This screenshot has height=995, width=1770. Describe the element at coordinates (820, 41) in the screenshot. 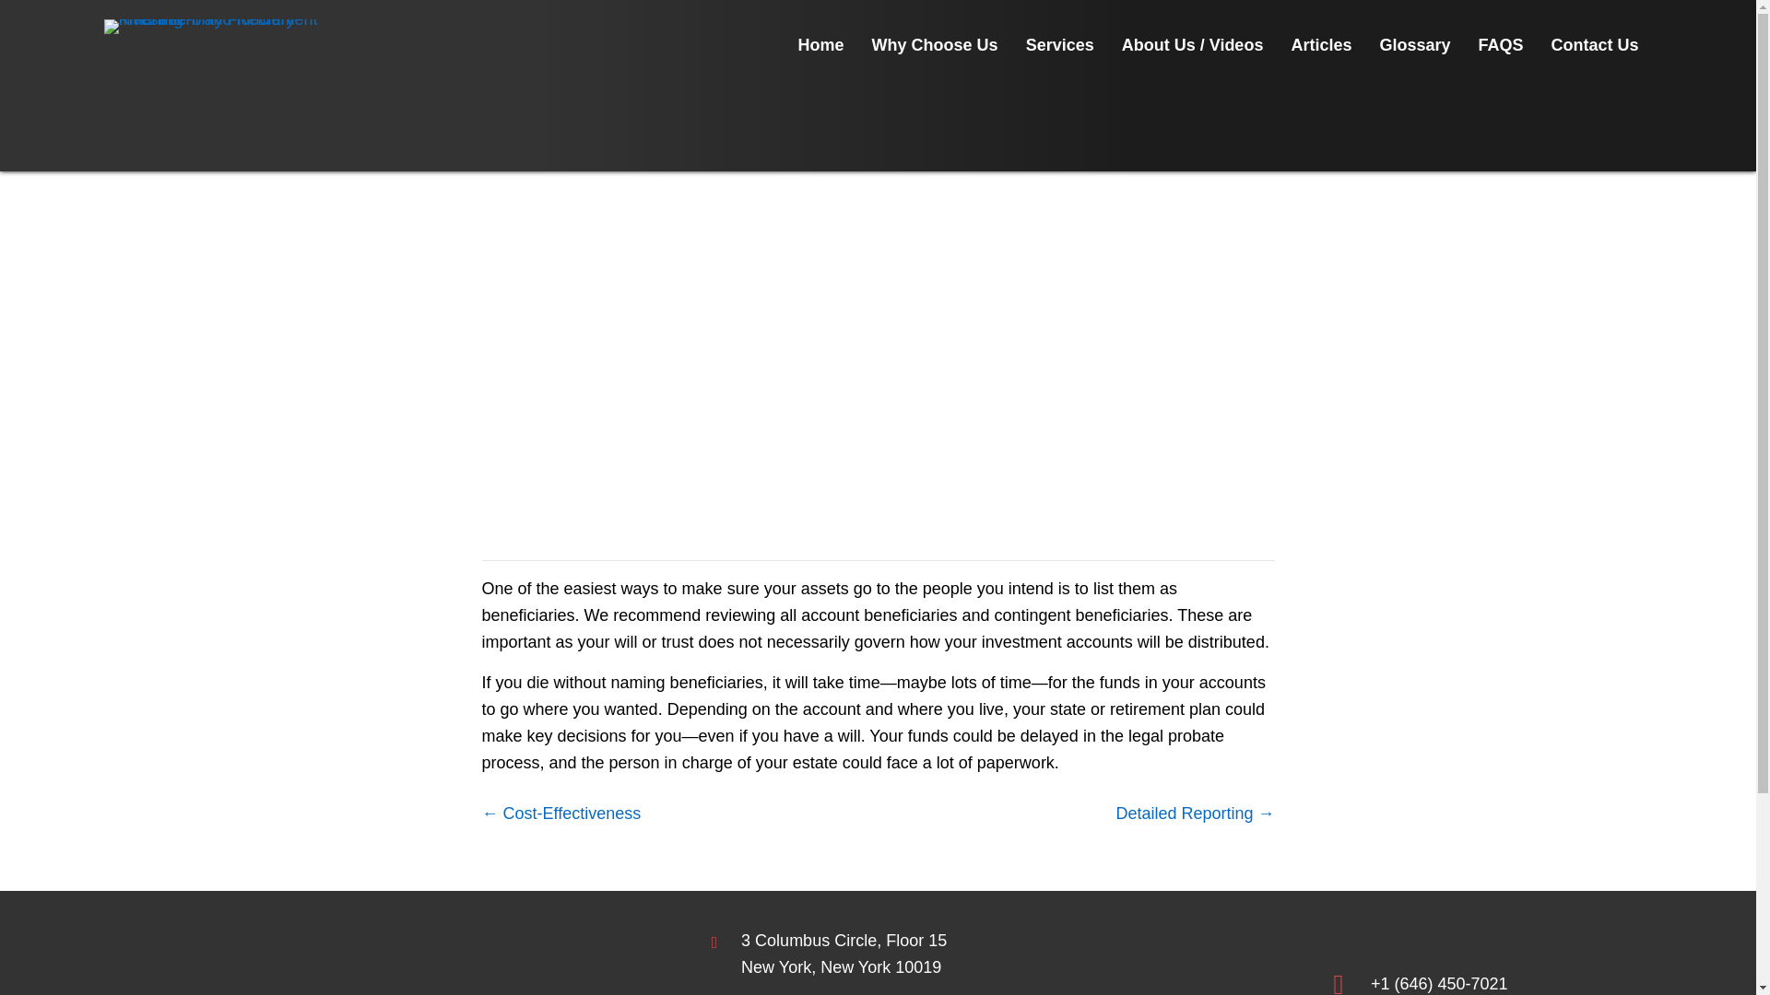

I see `Services` at that location.